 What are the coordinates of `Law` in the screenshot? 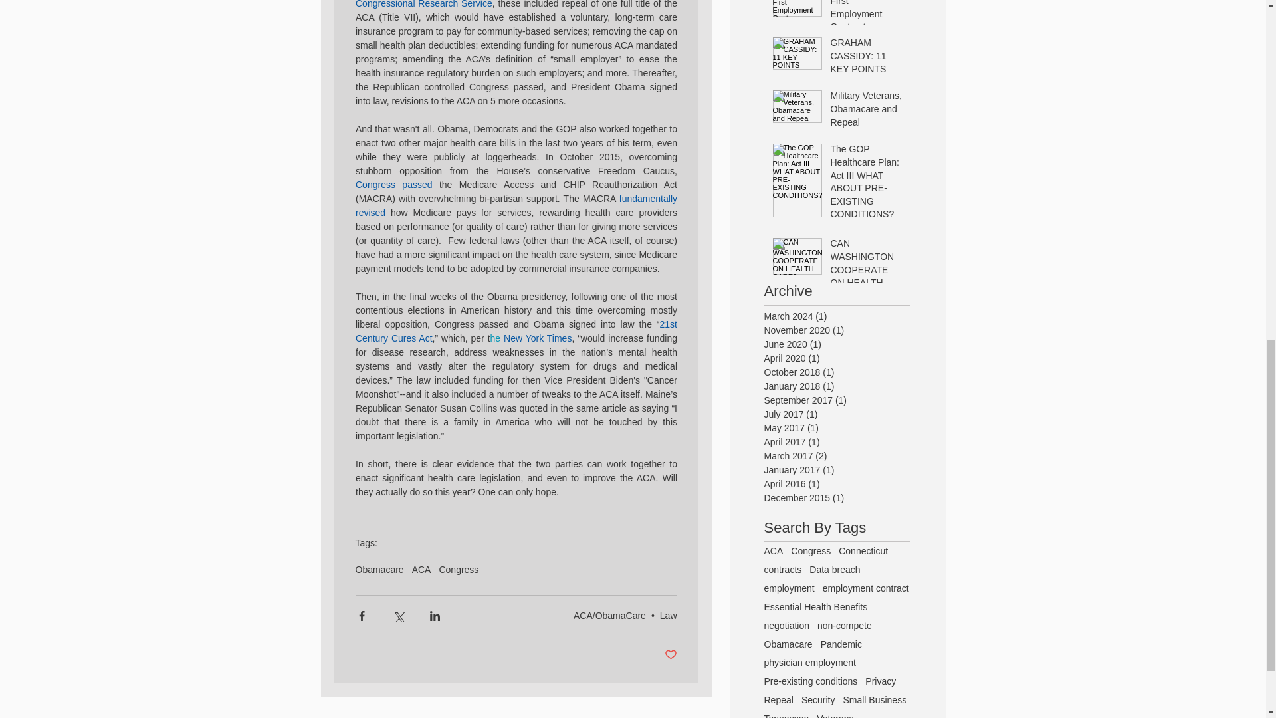 It's located at (669, 616).